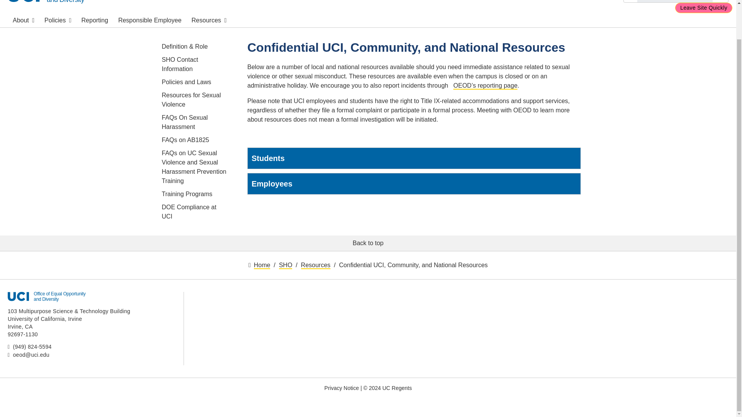  I want to click on About, so click(209, 20).